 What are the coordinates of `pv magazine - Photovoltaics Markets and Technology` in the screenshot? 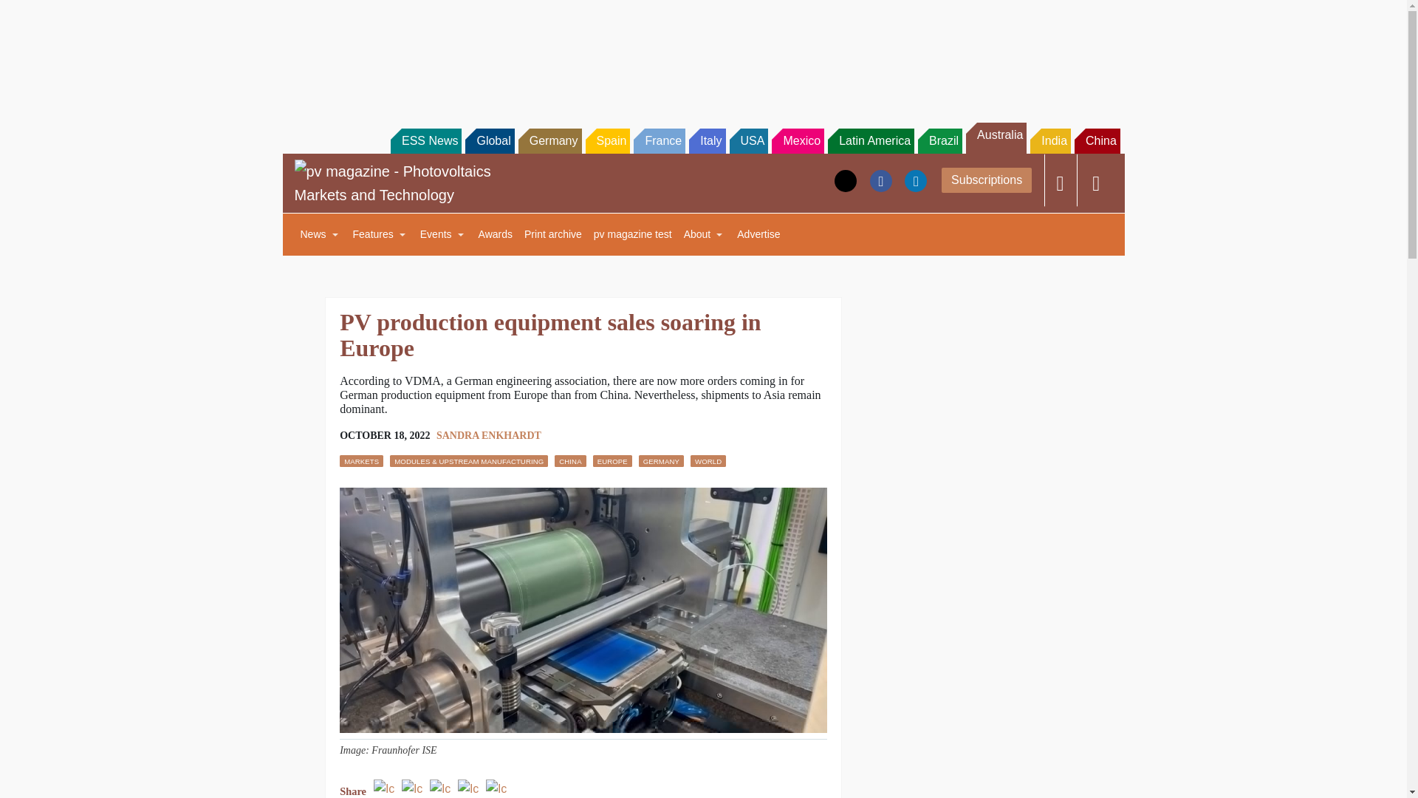 It's located at (405, 183).